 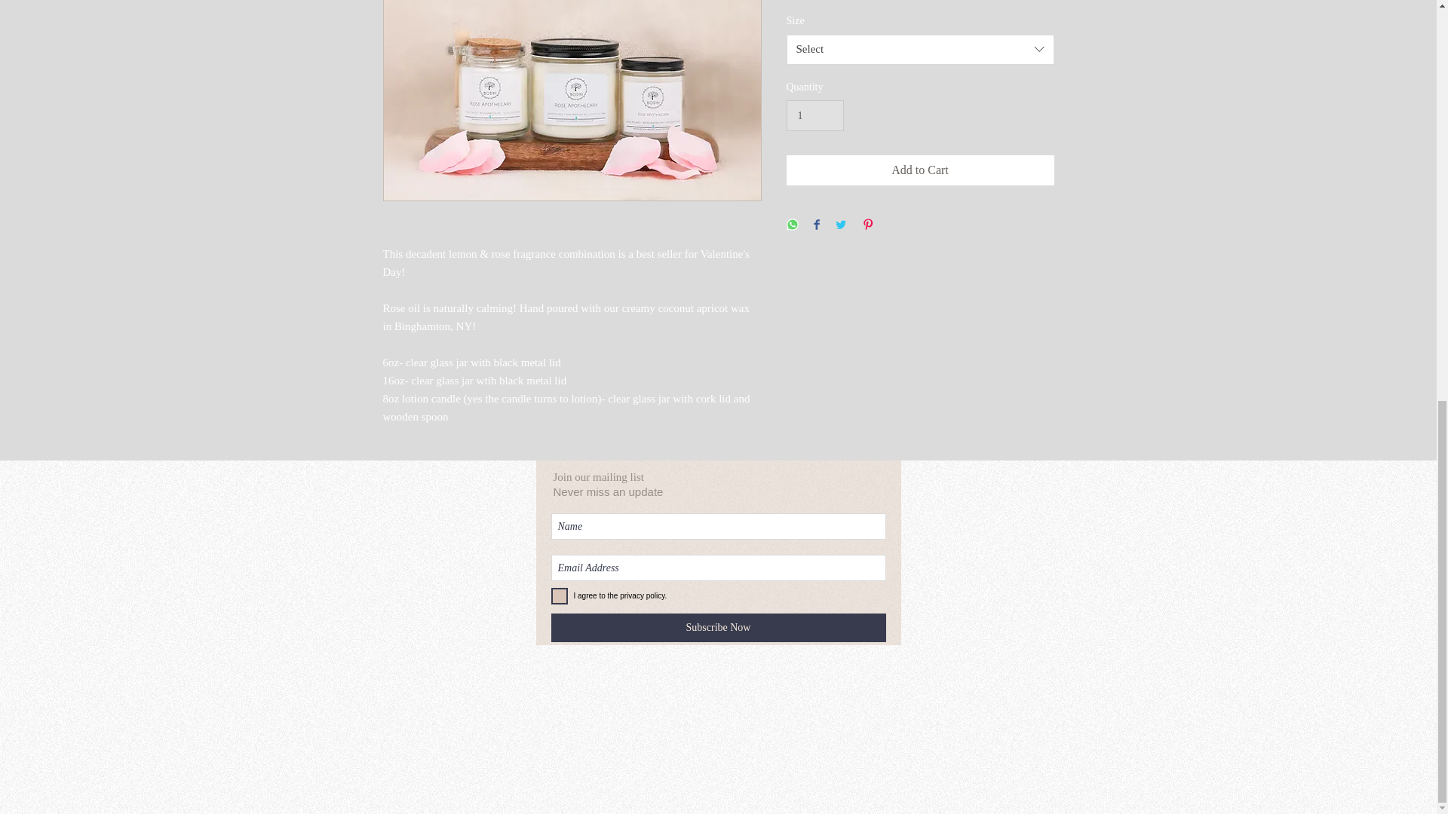 I want to click on Select, so click(x=920, y=50).